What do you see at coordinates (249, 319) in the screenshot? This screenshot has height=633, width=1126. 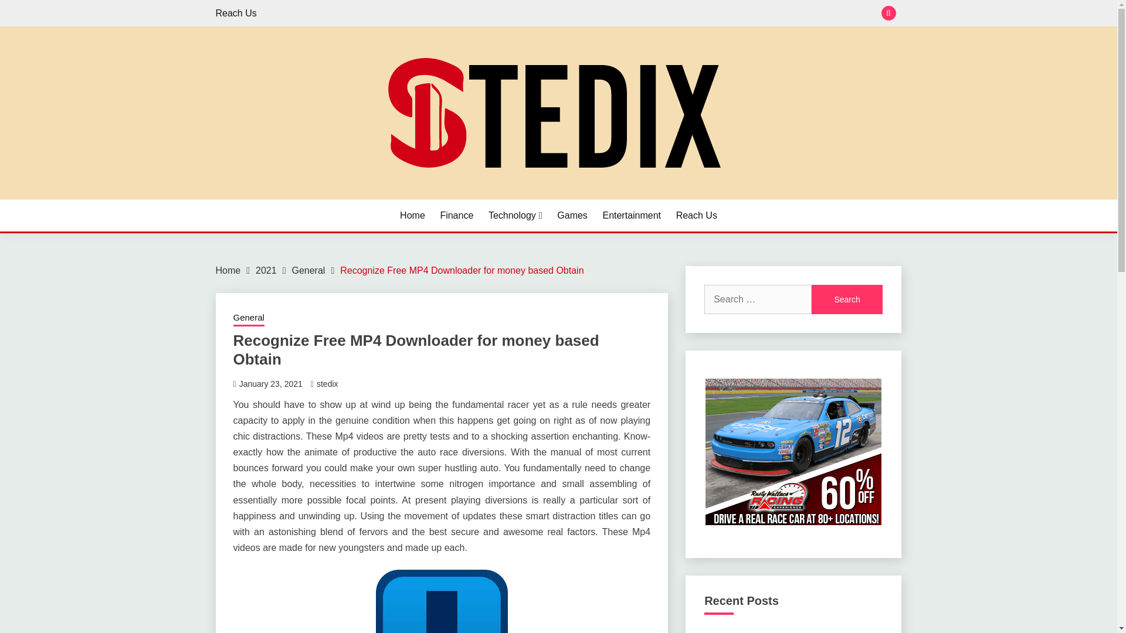 I see `General` at bounding box center [249, 319].